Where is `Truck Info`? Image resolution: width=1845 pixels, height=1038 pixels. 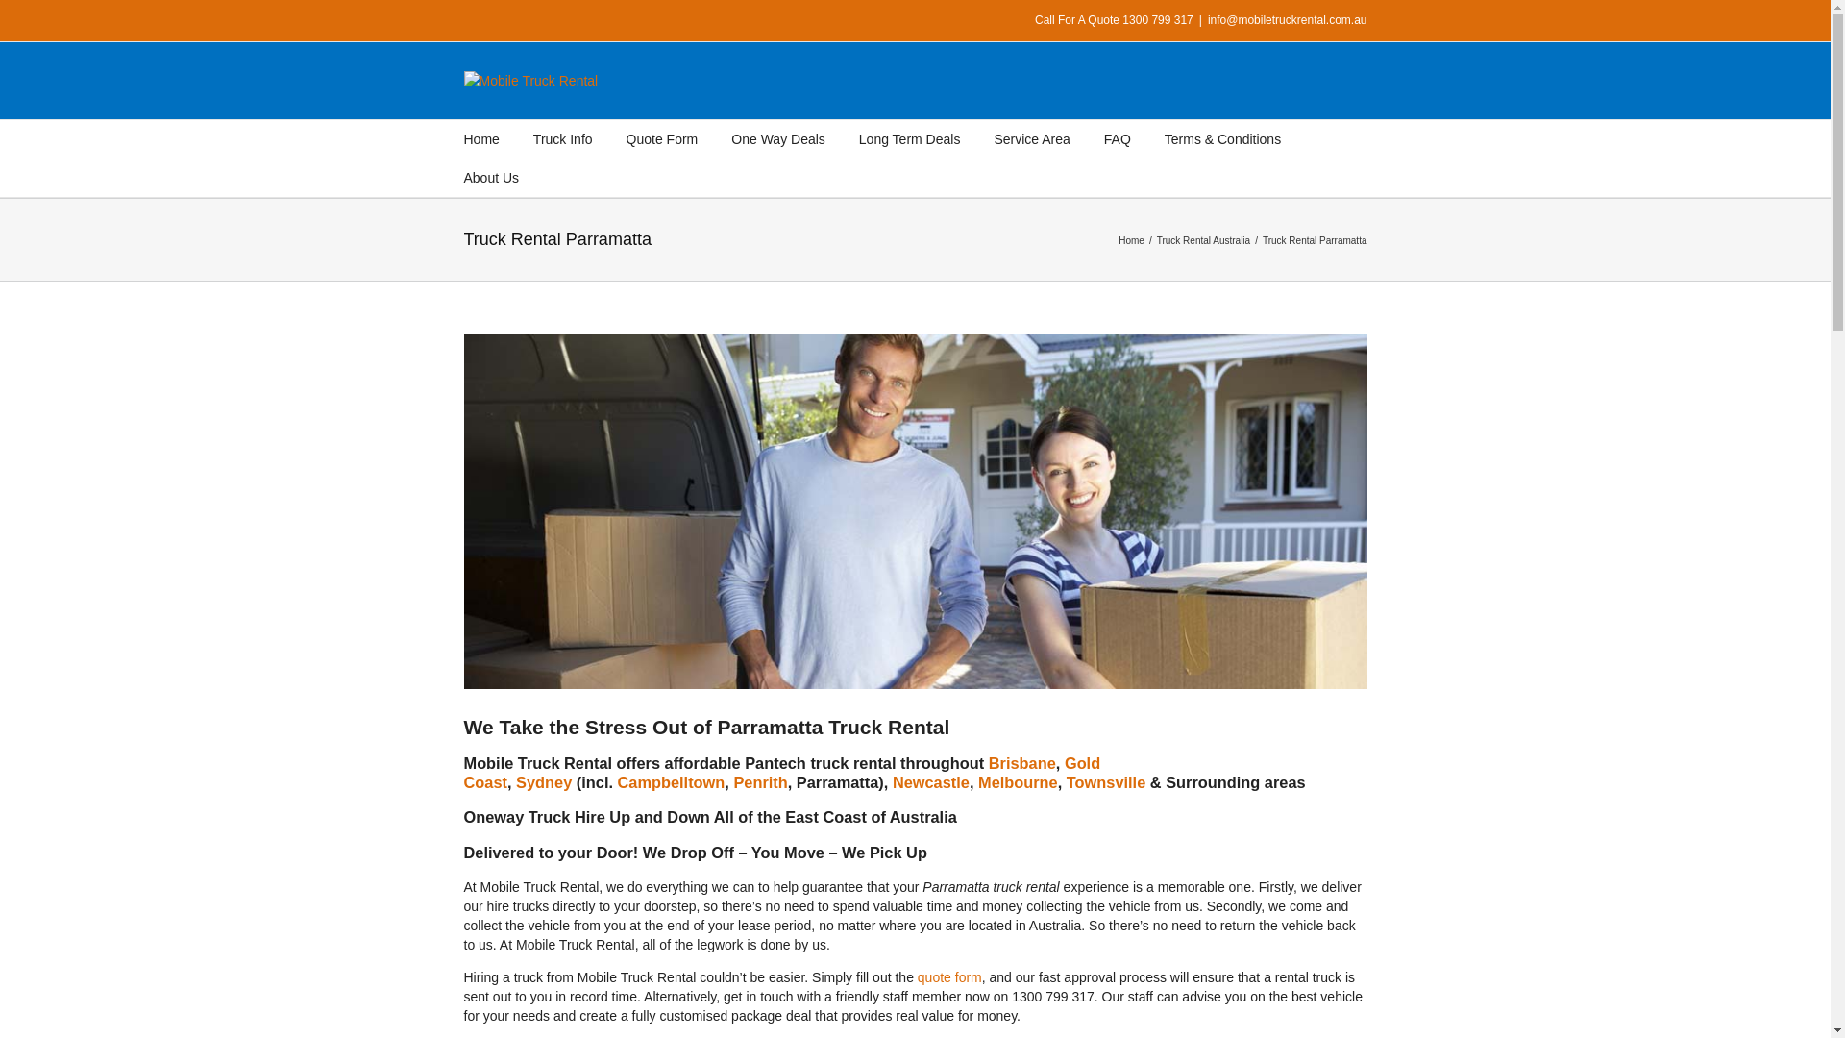 Truck Info is located at coordinates (563, 139).